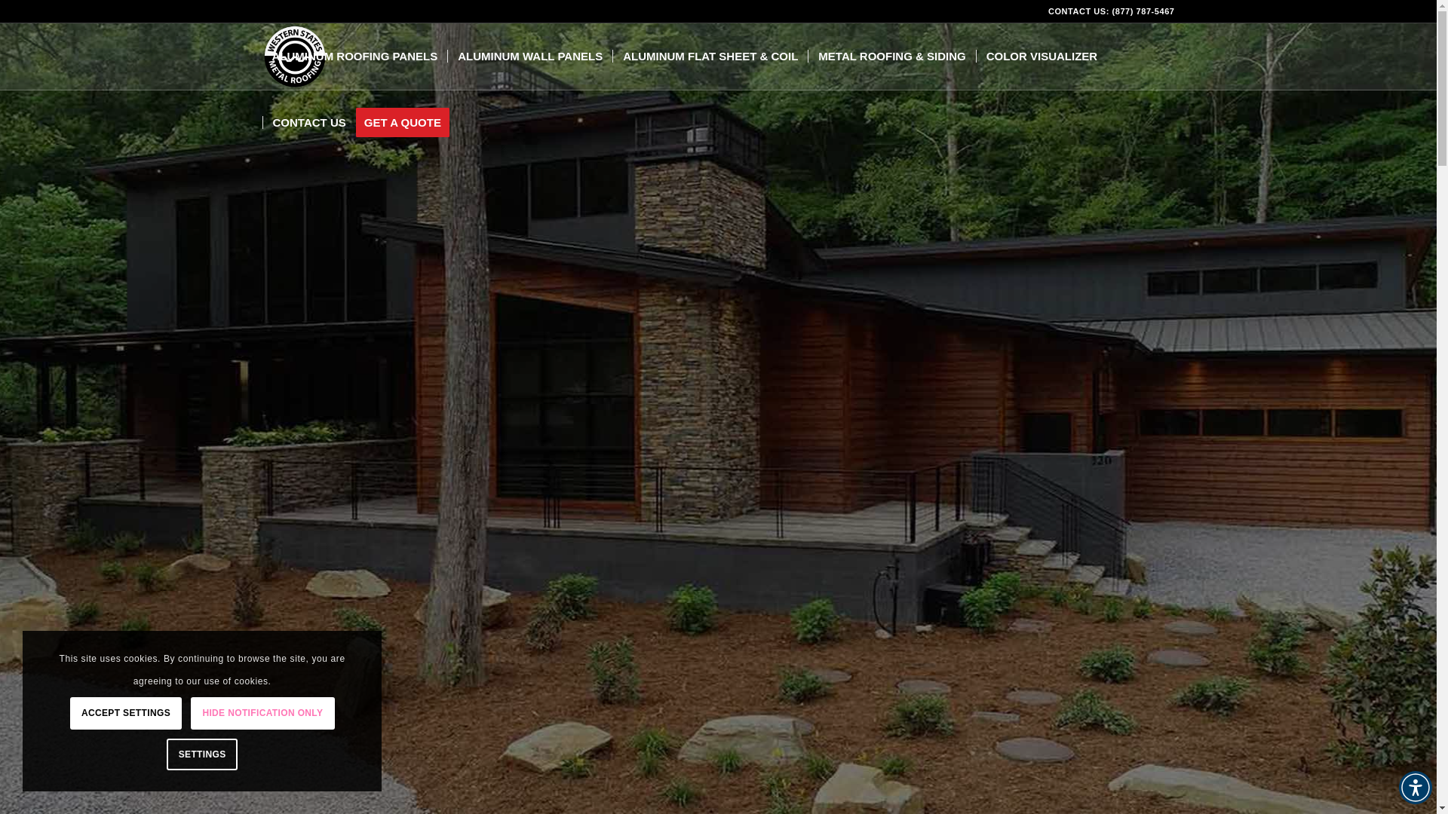  Describe the element at coordinates (407, 122) in the screenshot. I see `GET A QUOTE` at that location.